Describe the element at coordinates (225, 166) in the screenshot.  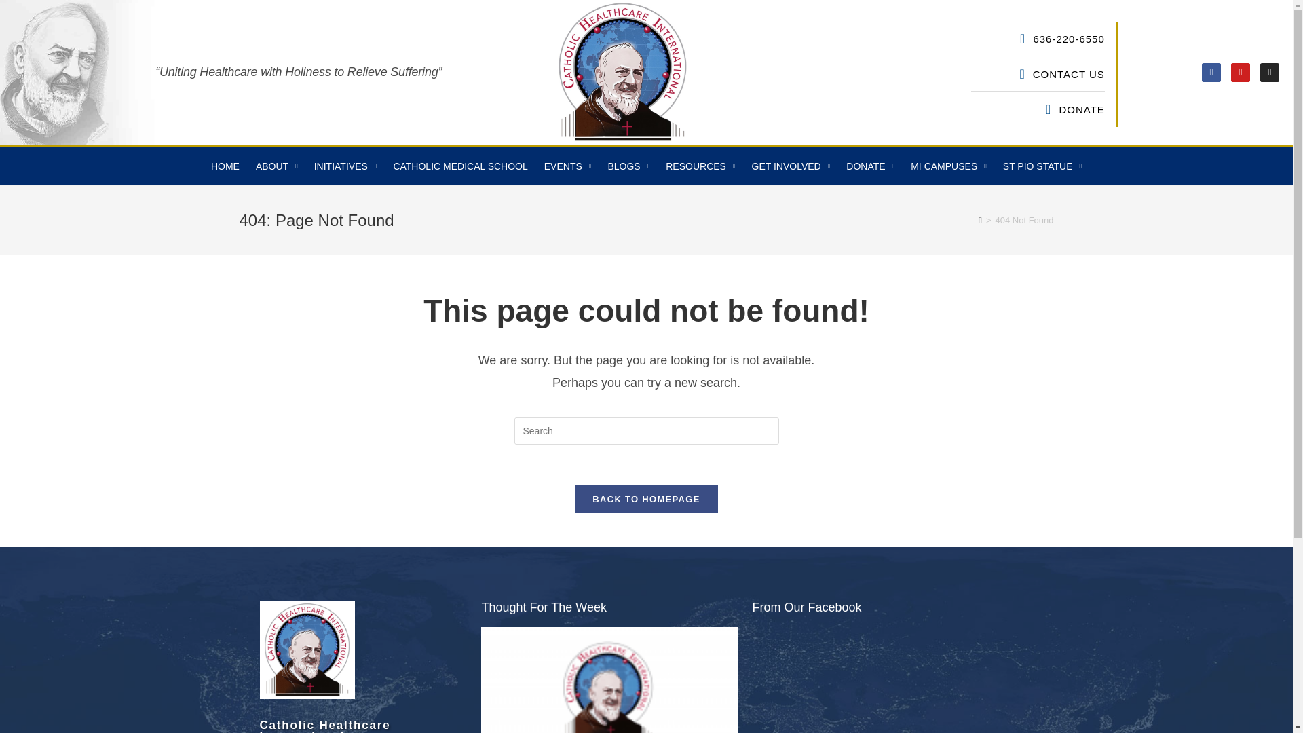
I see `HOME` at that location.